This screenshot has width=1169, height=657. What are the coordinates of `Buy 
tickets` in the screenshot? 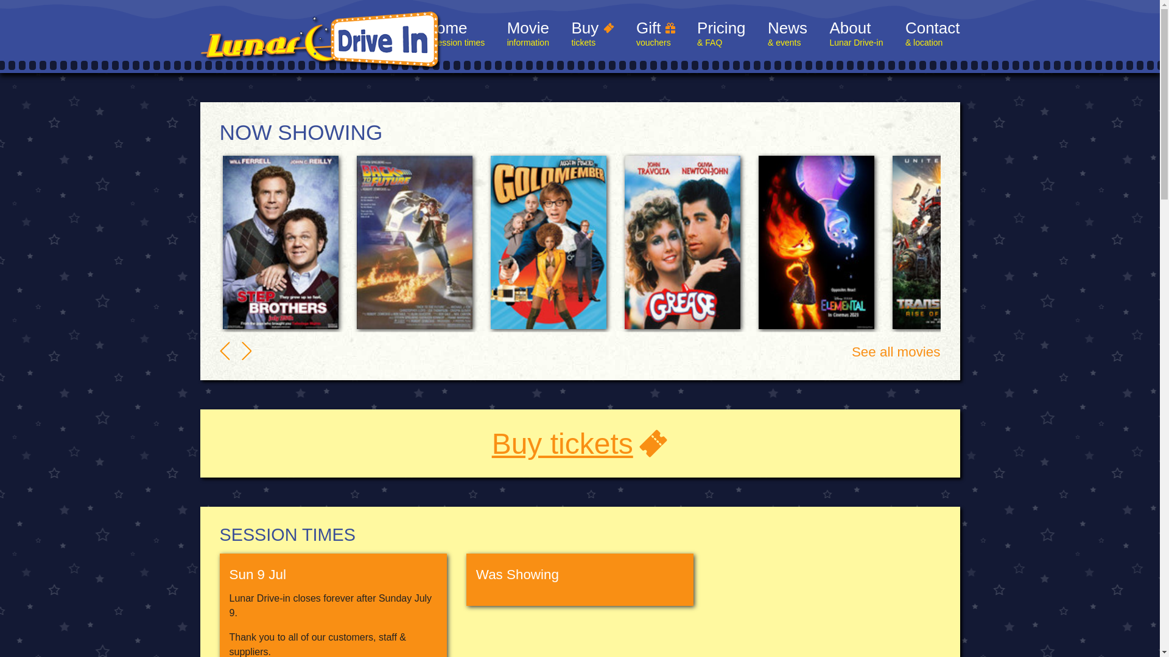 It's located at (592, 35).